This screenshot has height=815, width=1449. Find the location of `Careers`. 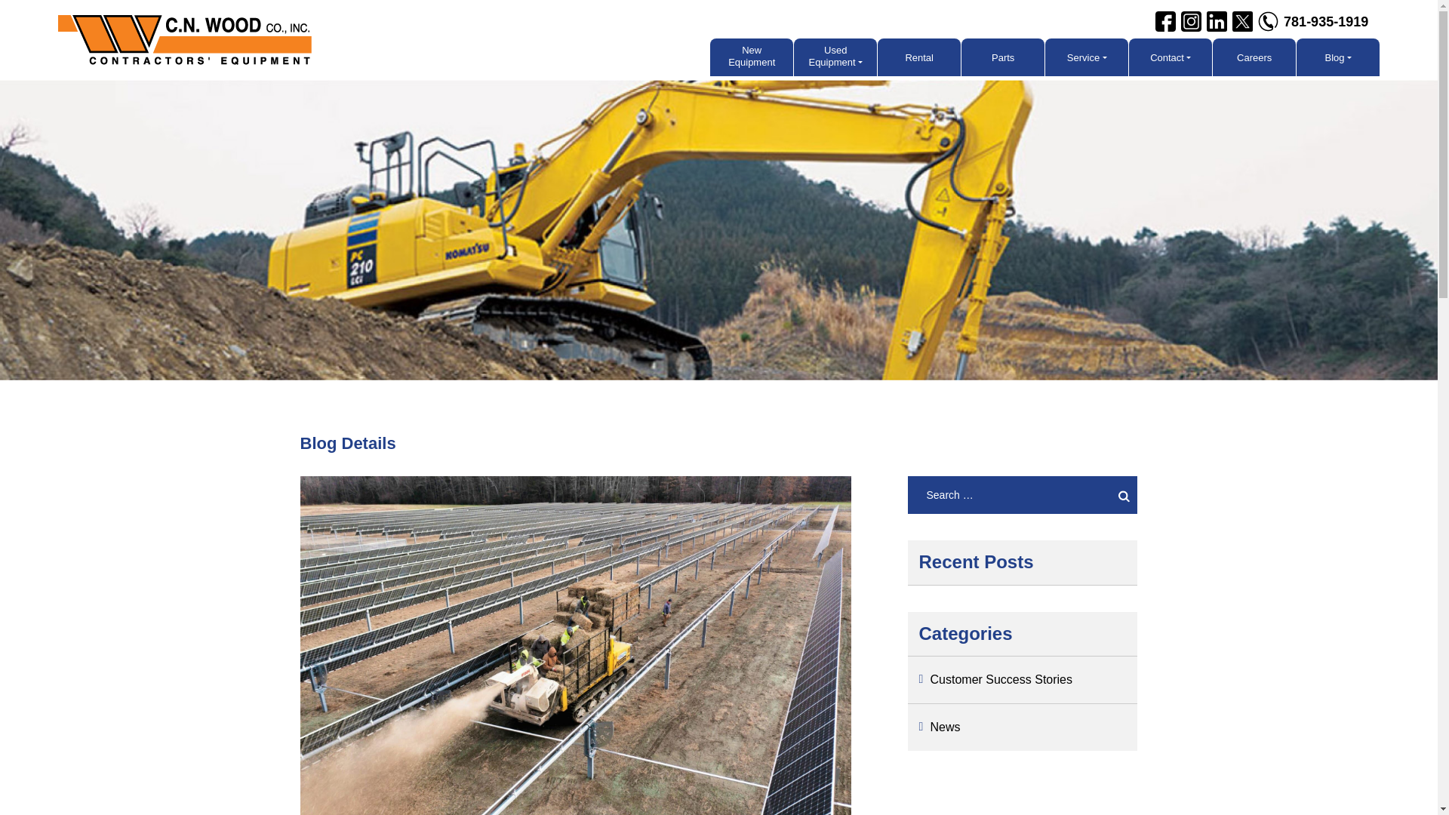

Careers is located at coordinates (1254, 57).